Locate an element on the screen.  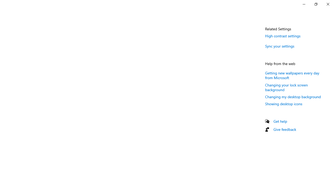
High contrast settings is located at coordinates (283, 36).